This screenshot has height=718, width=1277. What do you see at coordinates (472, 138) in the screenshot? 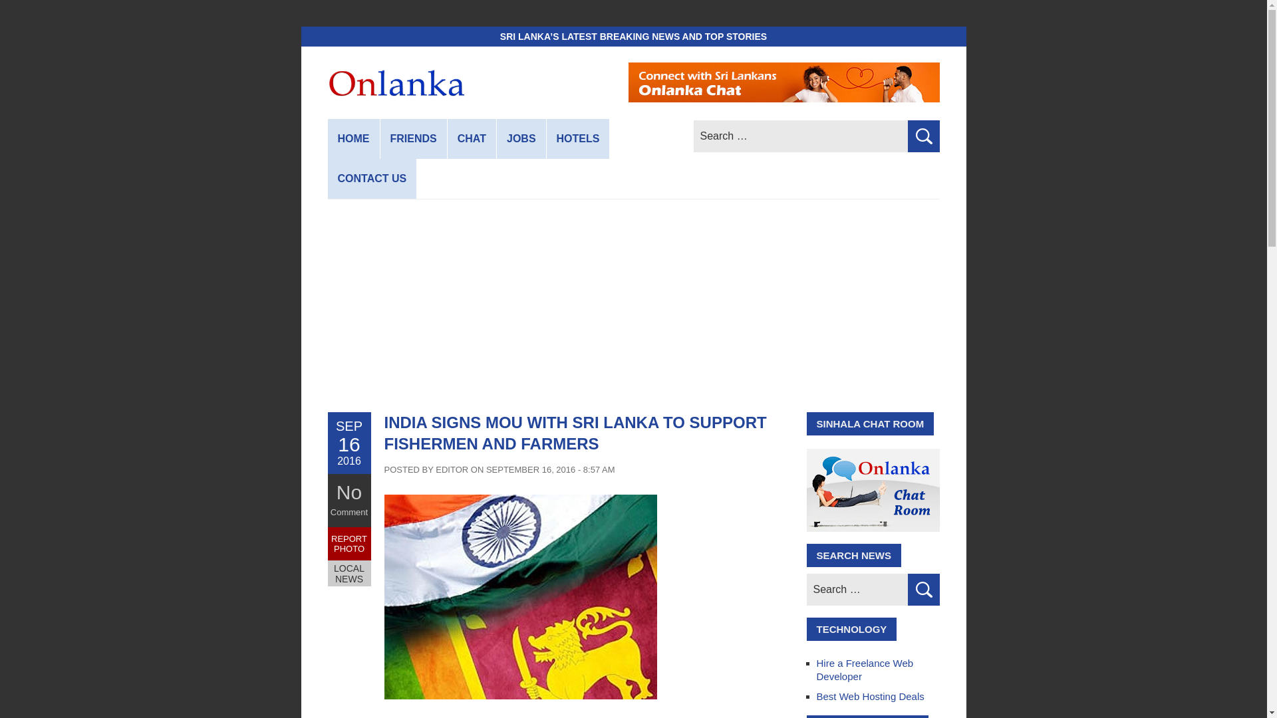
I see `Sri Lanka chat` at bounding box center [472, 138].